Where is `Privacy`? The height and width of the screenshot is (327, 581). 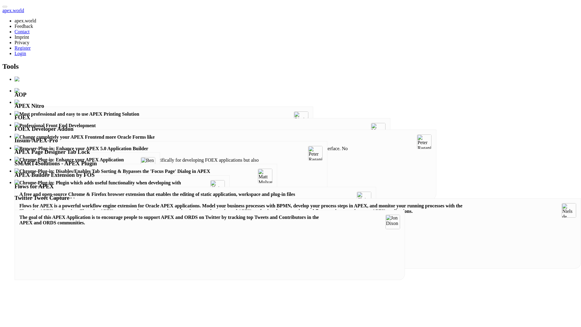
Privacy is located at coordinates (22, 42).